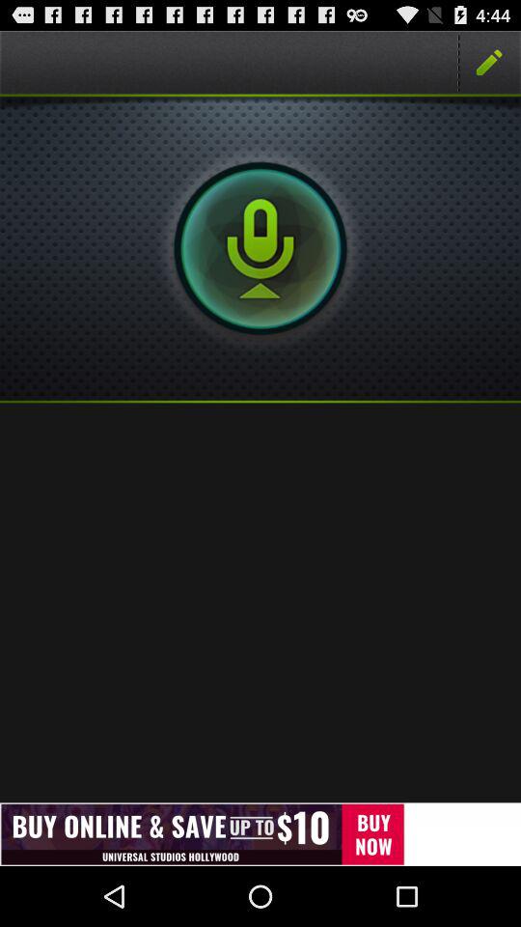 This screenshot has width=521, height=927. Describe the element at coordinates (260, 603) in the screenshot. I see `launch item at the center` at that location.